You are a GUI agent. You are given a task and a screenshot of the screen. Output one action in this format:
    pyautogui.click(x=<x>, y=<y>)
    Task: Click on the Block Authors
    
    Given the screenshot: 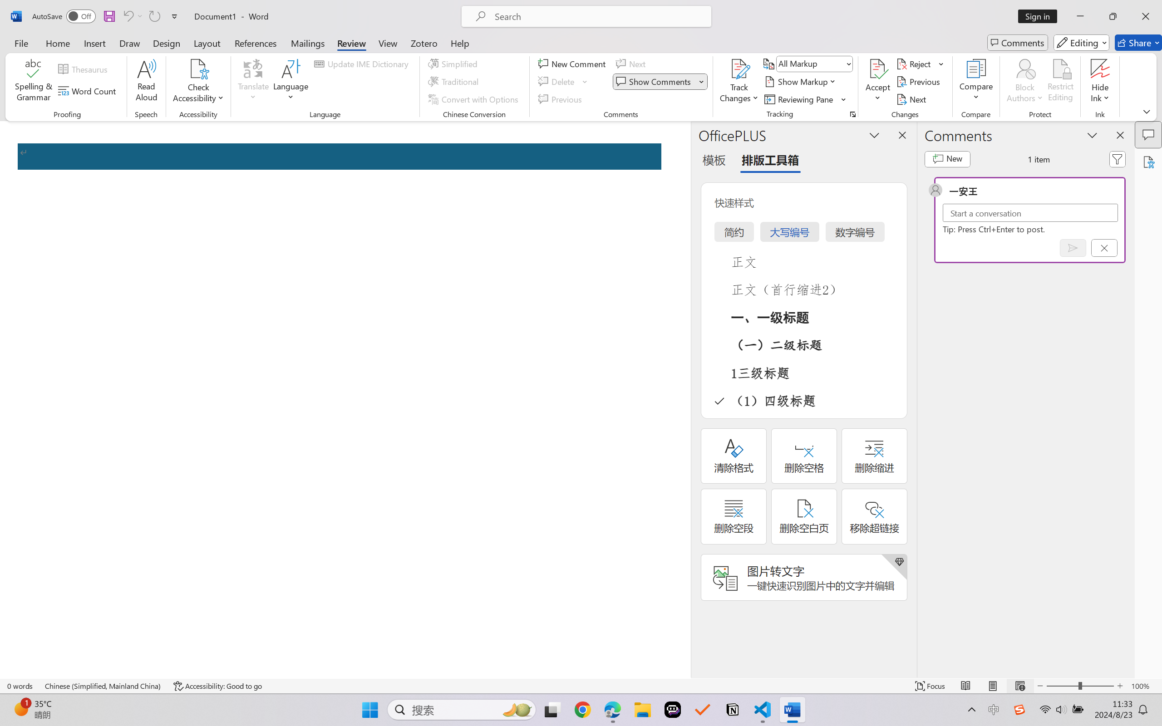 What is the action you would take?
    pyautogui.click(x=1025, y=69)
    